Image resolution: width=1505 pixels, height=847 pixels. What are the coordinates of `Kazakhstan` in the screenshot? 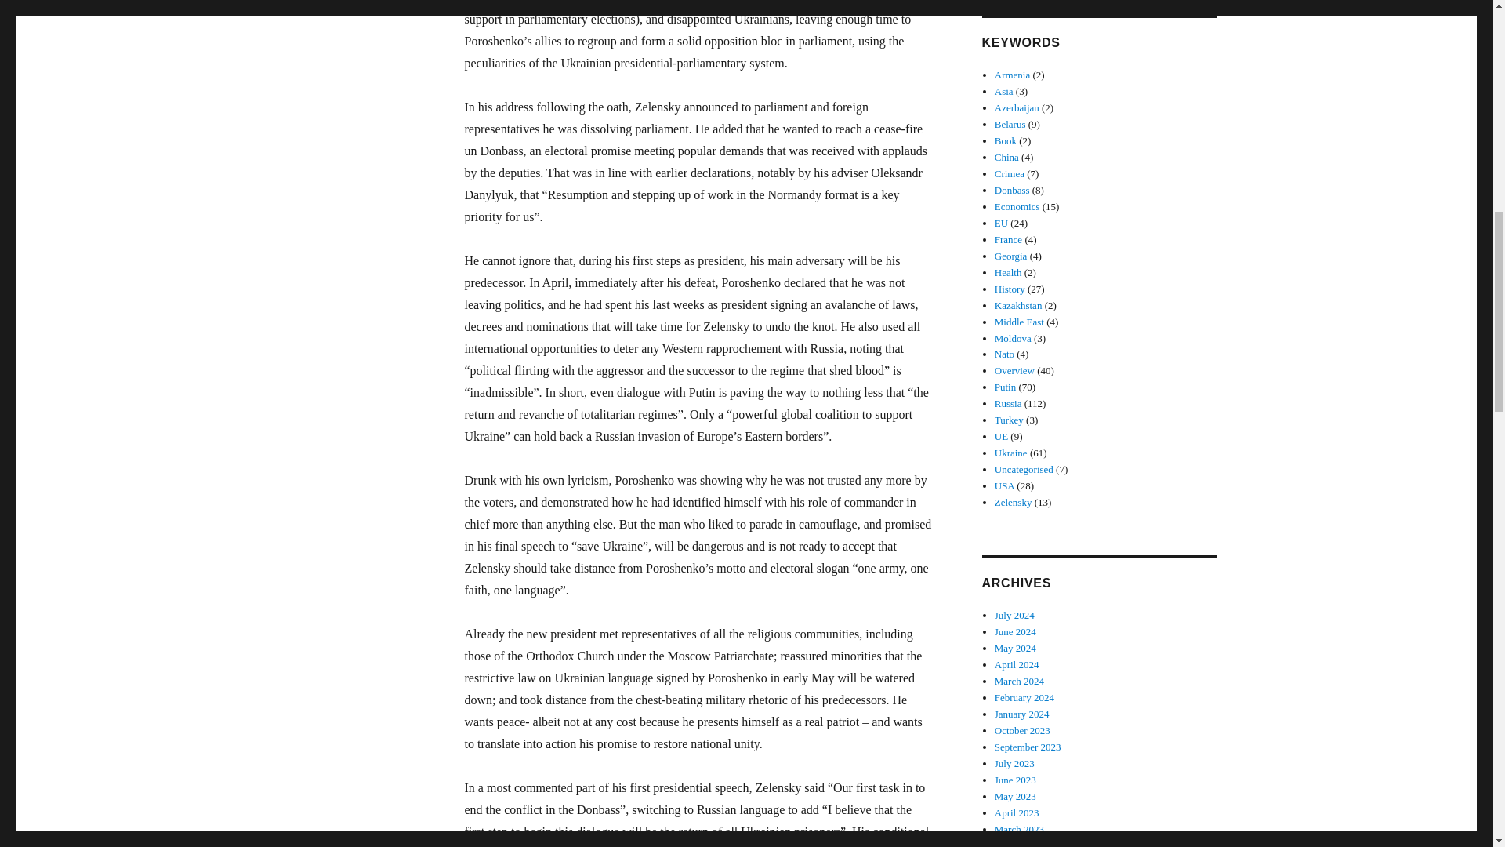 It's located at (1019, 306).